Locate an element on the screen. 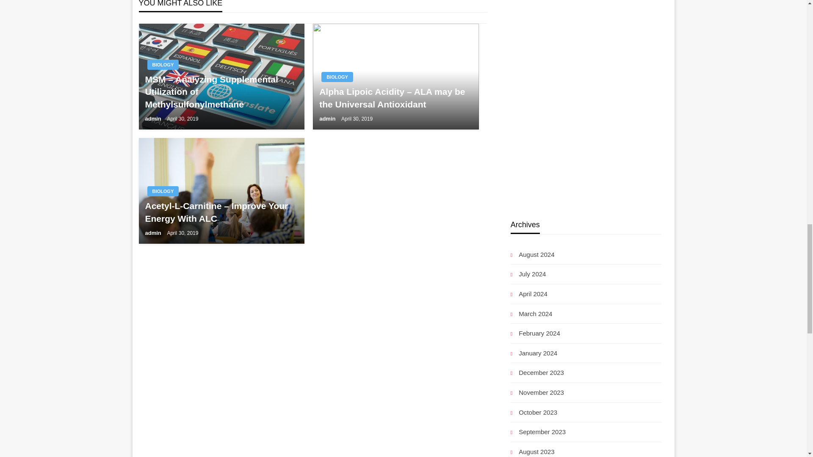  admin is located at coordinates (153, 233).